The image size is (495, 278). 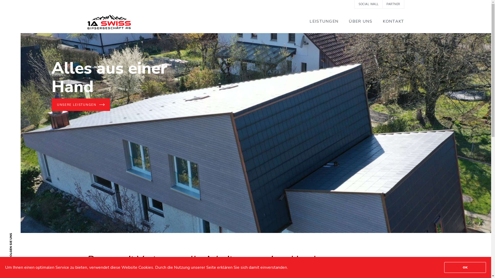 What do you see at coordinates (465, 267) in the screenshot?
I see `OK` at bounding box center [465, 267].